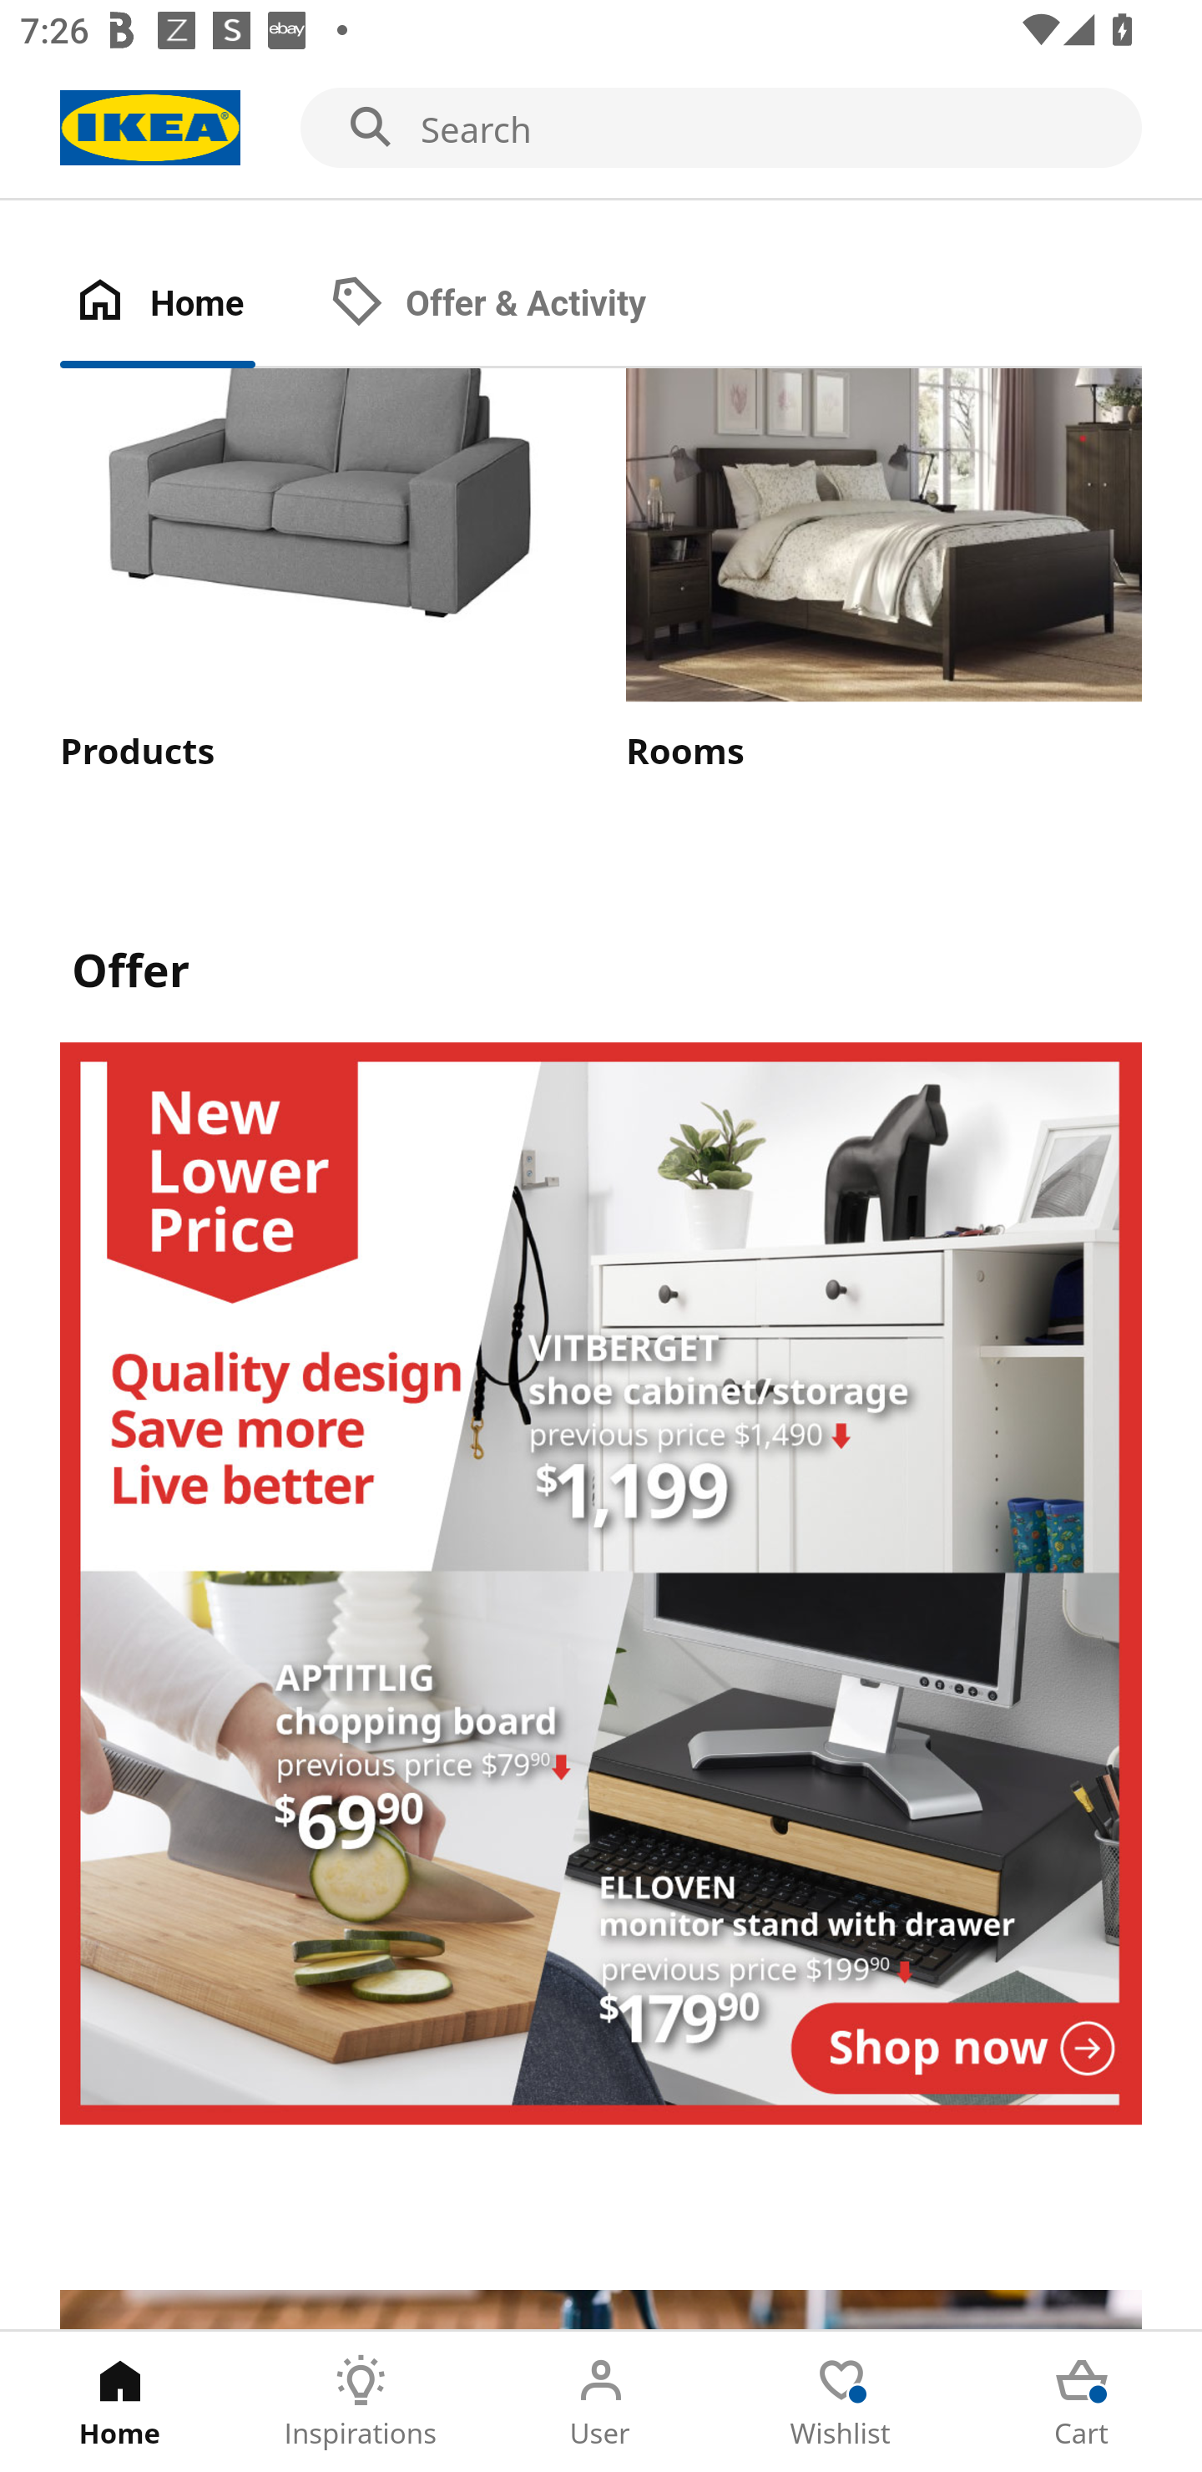  I want to click on Home
Tab 1 of 2, so click(187, 304).